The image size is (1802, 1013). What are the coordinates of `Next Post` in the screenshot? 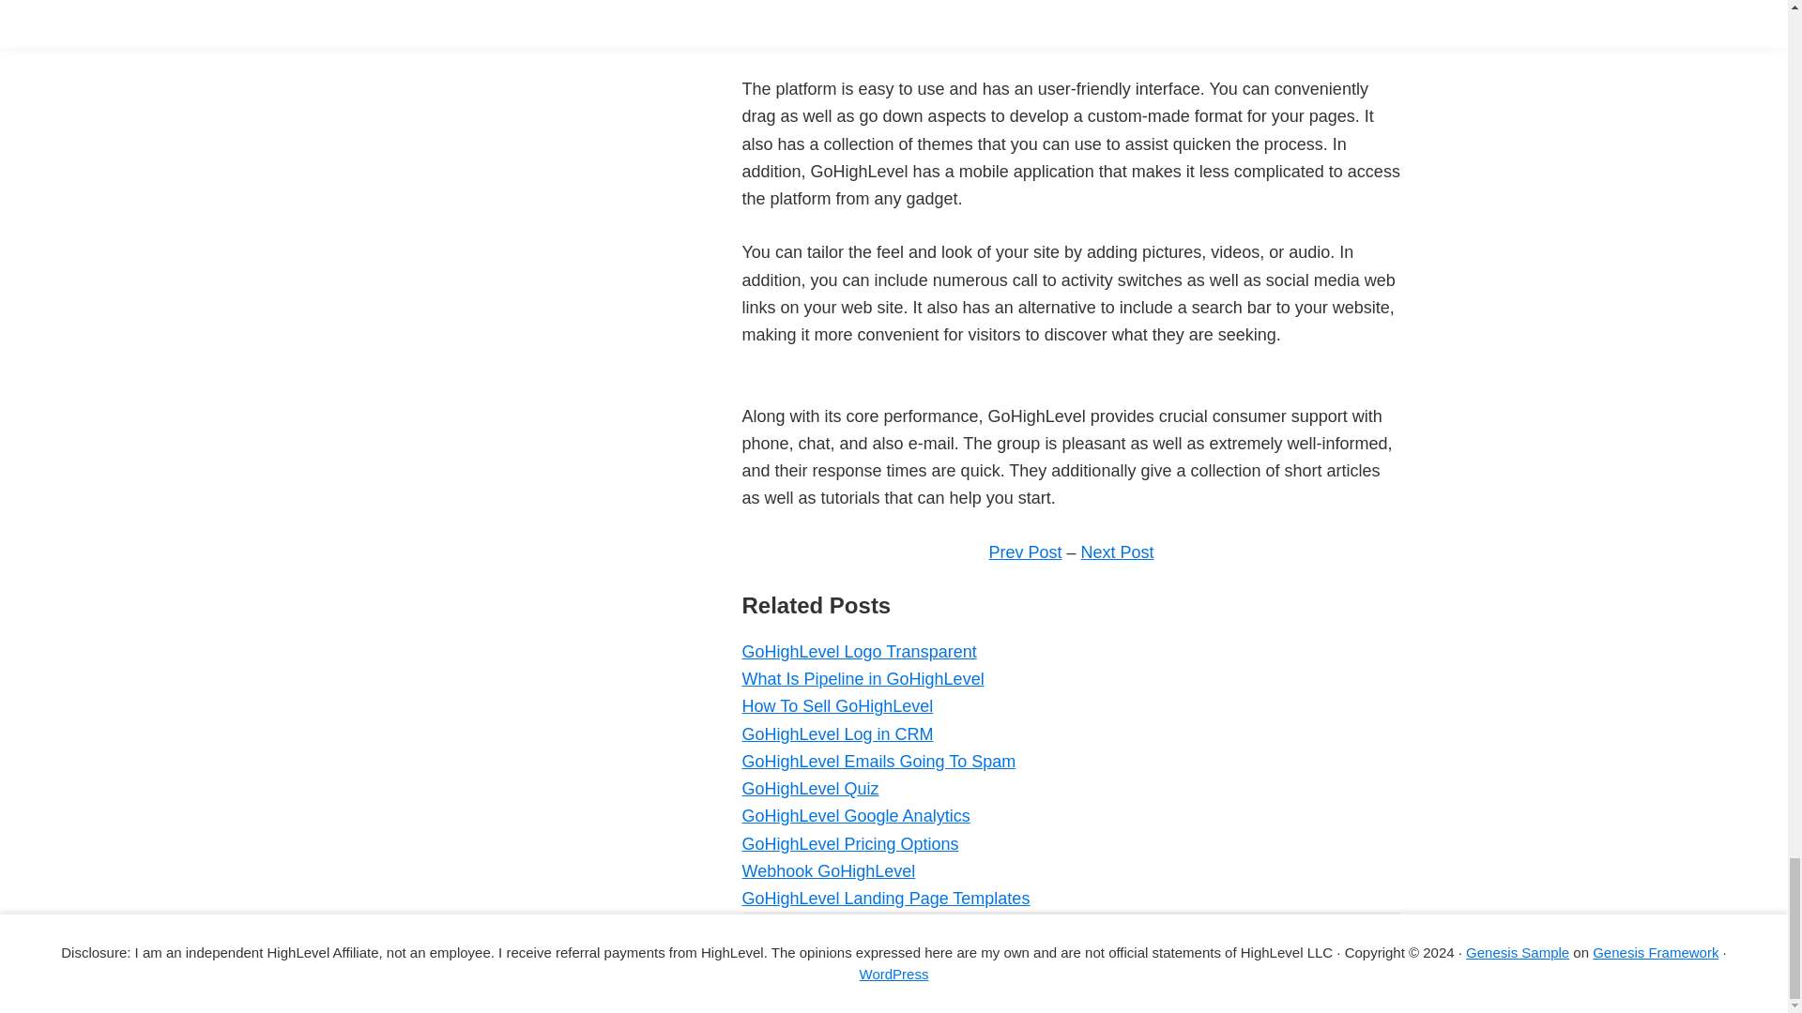 It's located at (1118, 552).